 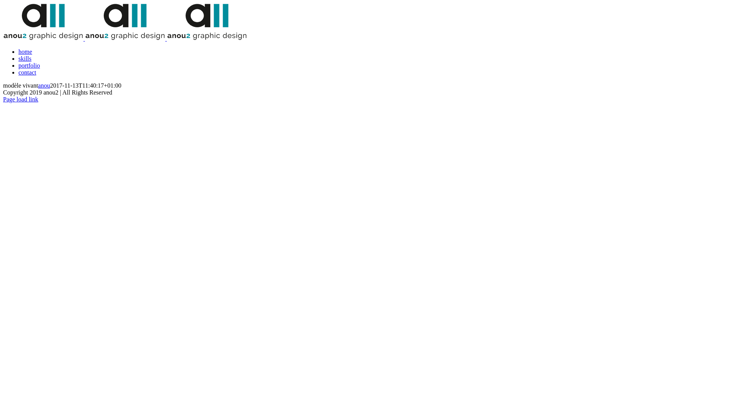 I want to click on home, so click(x=25, y=51).